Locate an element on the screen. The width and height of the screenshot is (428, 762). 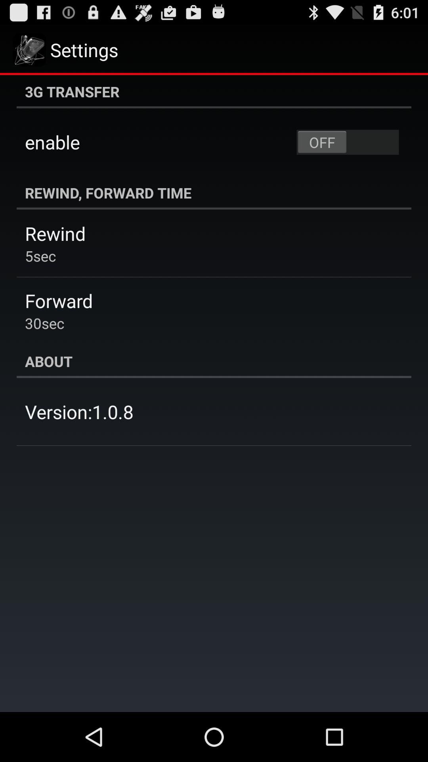
launch the item below the 3g transfer icon is located at coordinates (348, 142).